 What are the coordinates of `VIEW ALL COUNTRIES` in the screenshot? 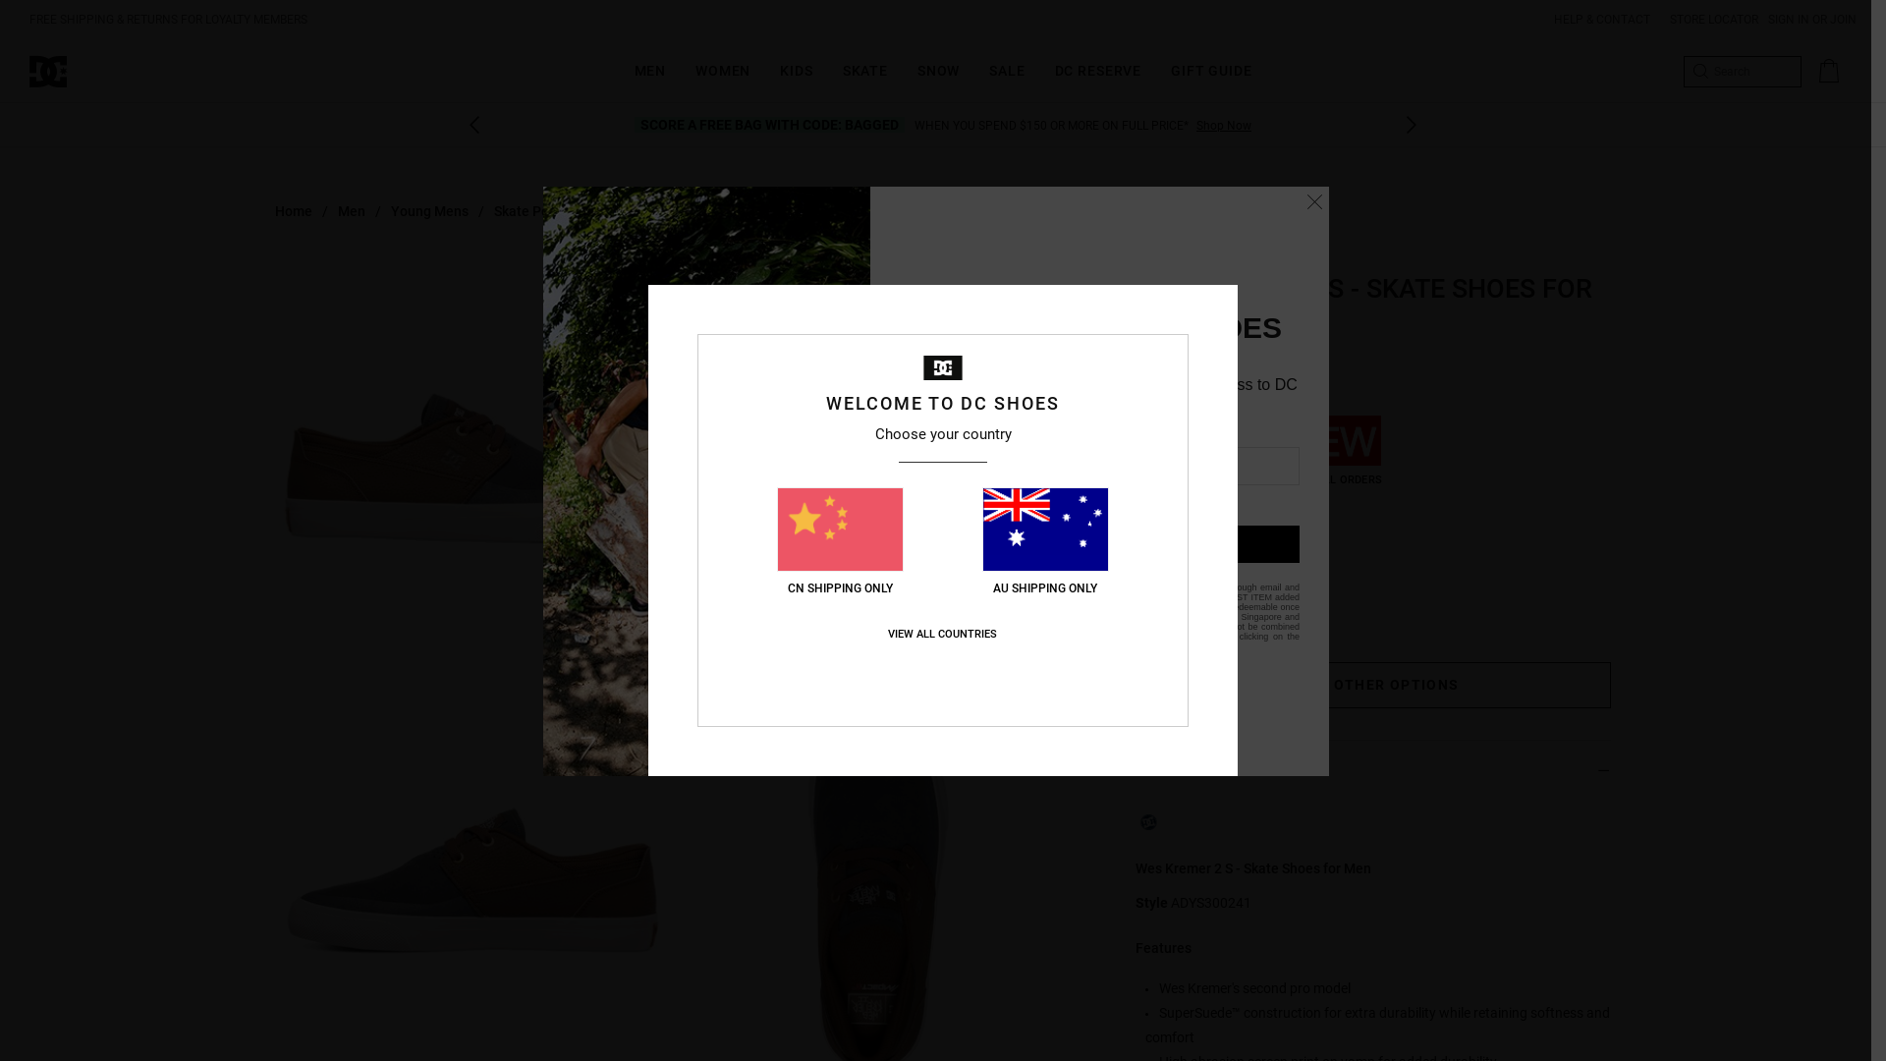 It's located at (943, 635).